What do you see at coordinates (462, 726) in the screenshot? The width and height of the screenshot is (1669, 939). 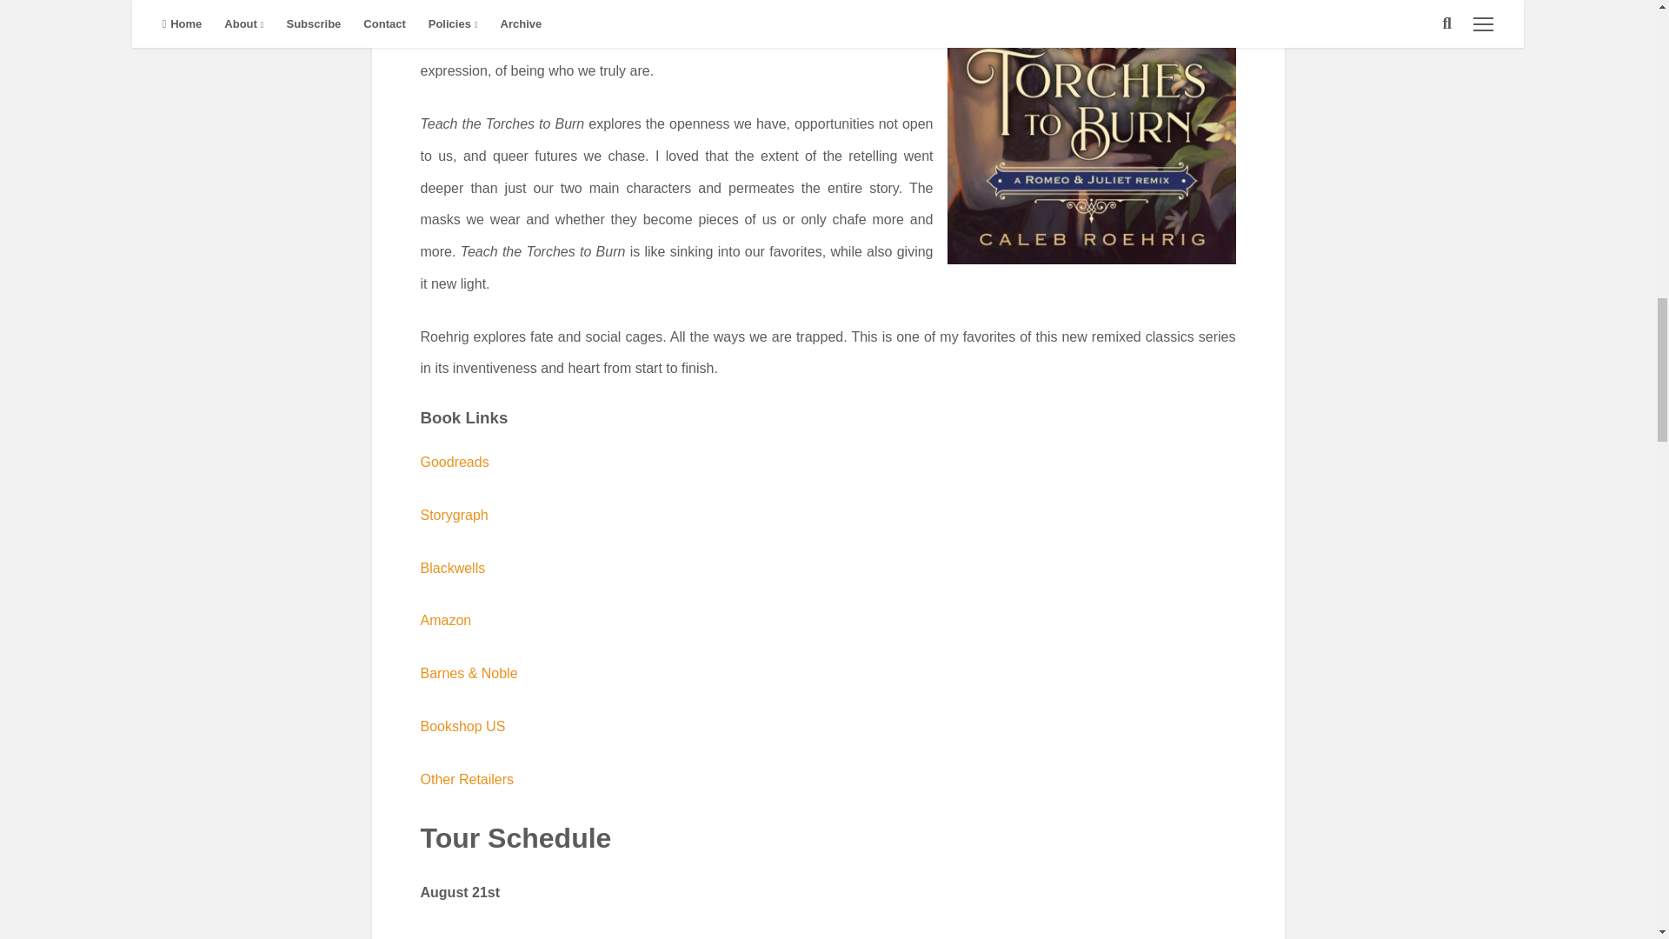 I see `Bookshop US` at bounding box center [462, 726].